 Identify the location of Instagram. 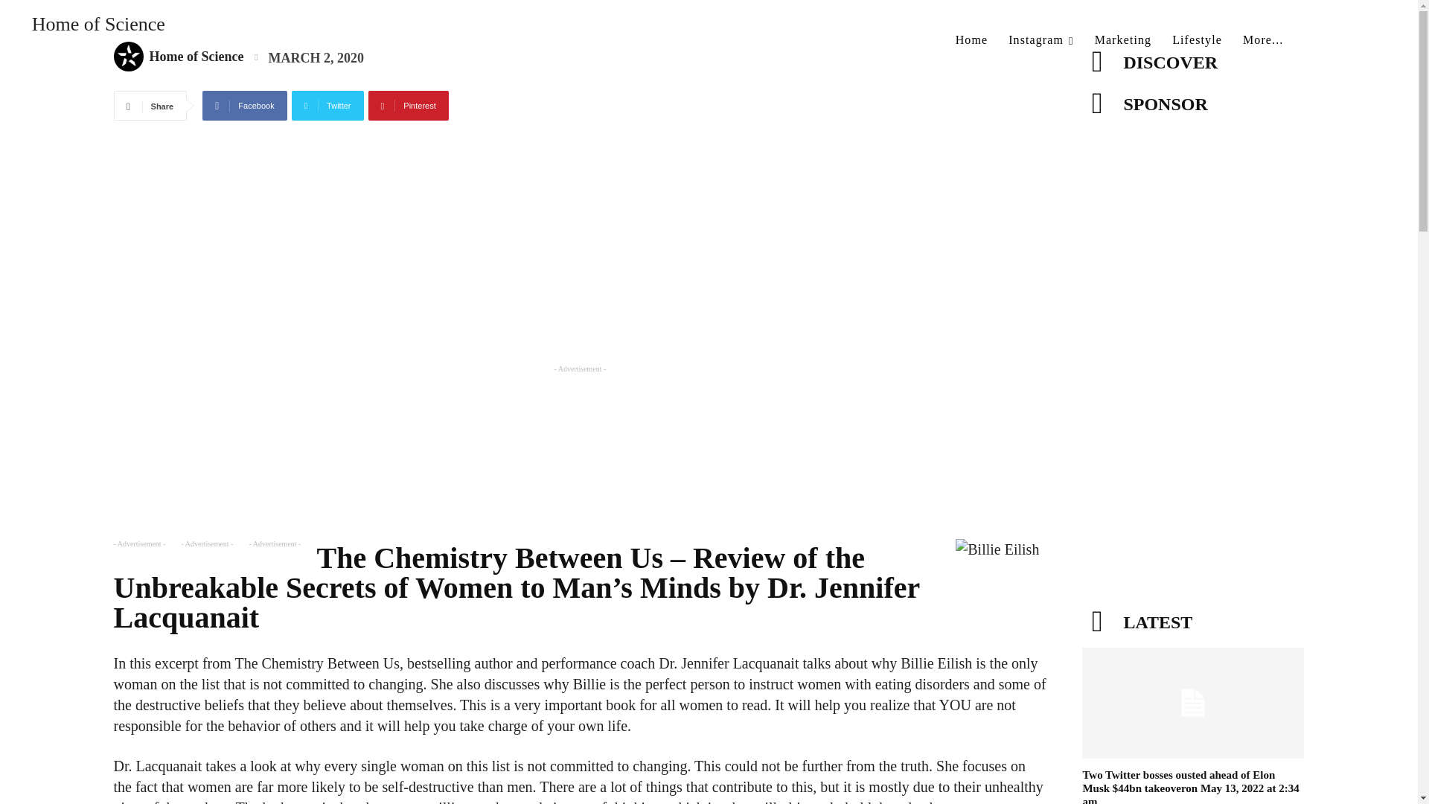
(1040, 40).